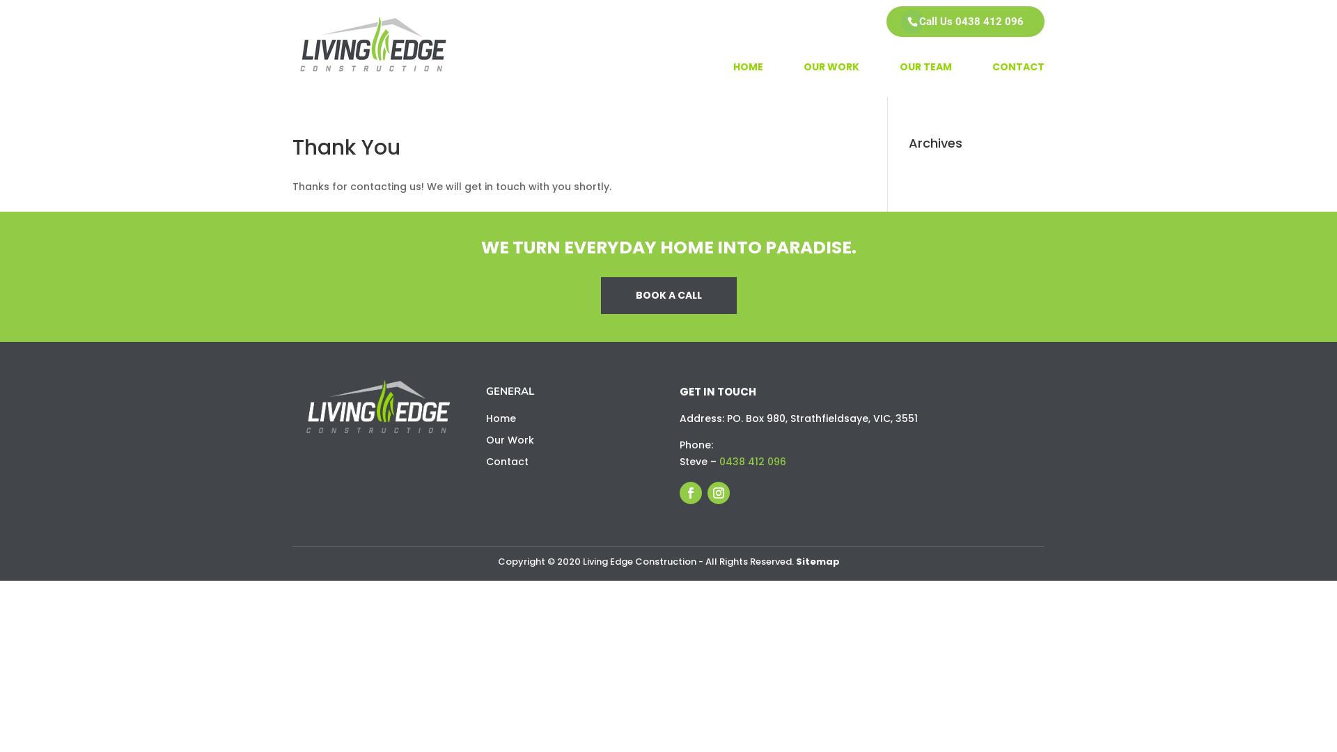 This screenshot has height=752, width=1337. What do you see at coordinates (926, 79) in the screenshot?
I see `OUR TEAM` at bounding box center [926, 79].